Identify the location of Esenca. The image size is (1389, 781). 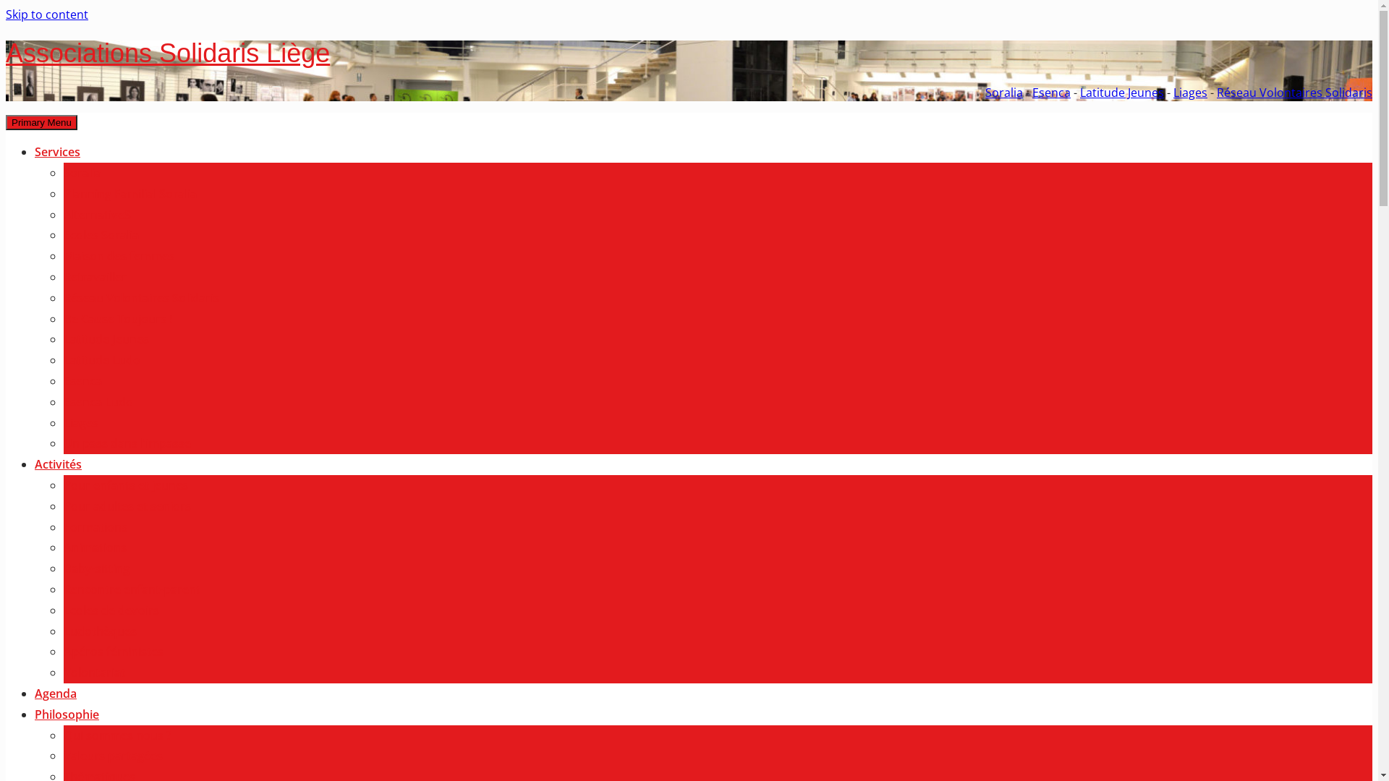
(1052, 93).